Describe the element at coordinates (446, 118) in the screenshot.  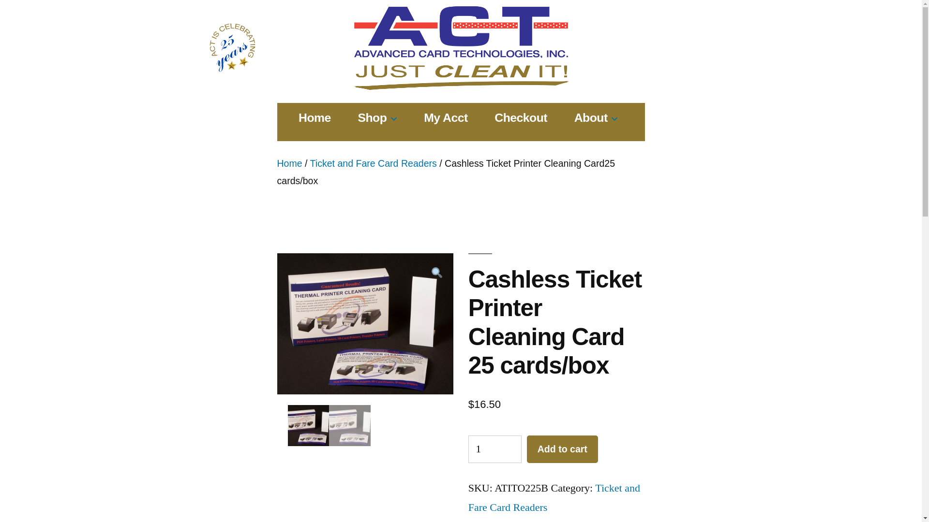
I see `My Acct` at that location.